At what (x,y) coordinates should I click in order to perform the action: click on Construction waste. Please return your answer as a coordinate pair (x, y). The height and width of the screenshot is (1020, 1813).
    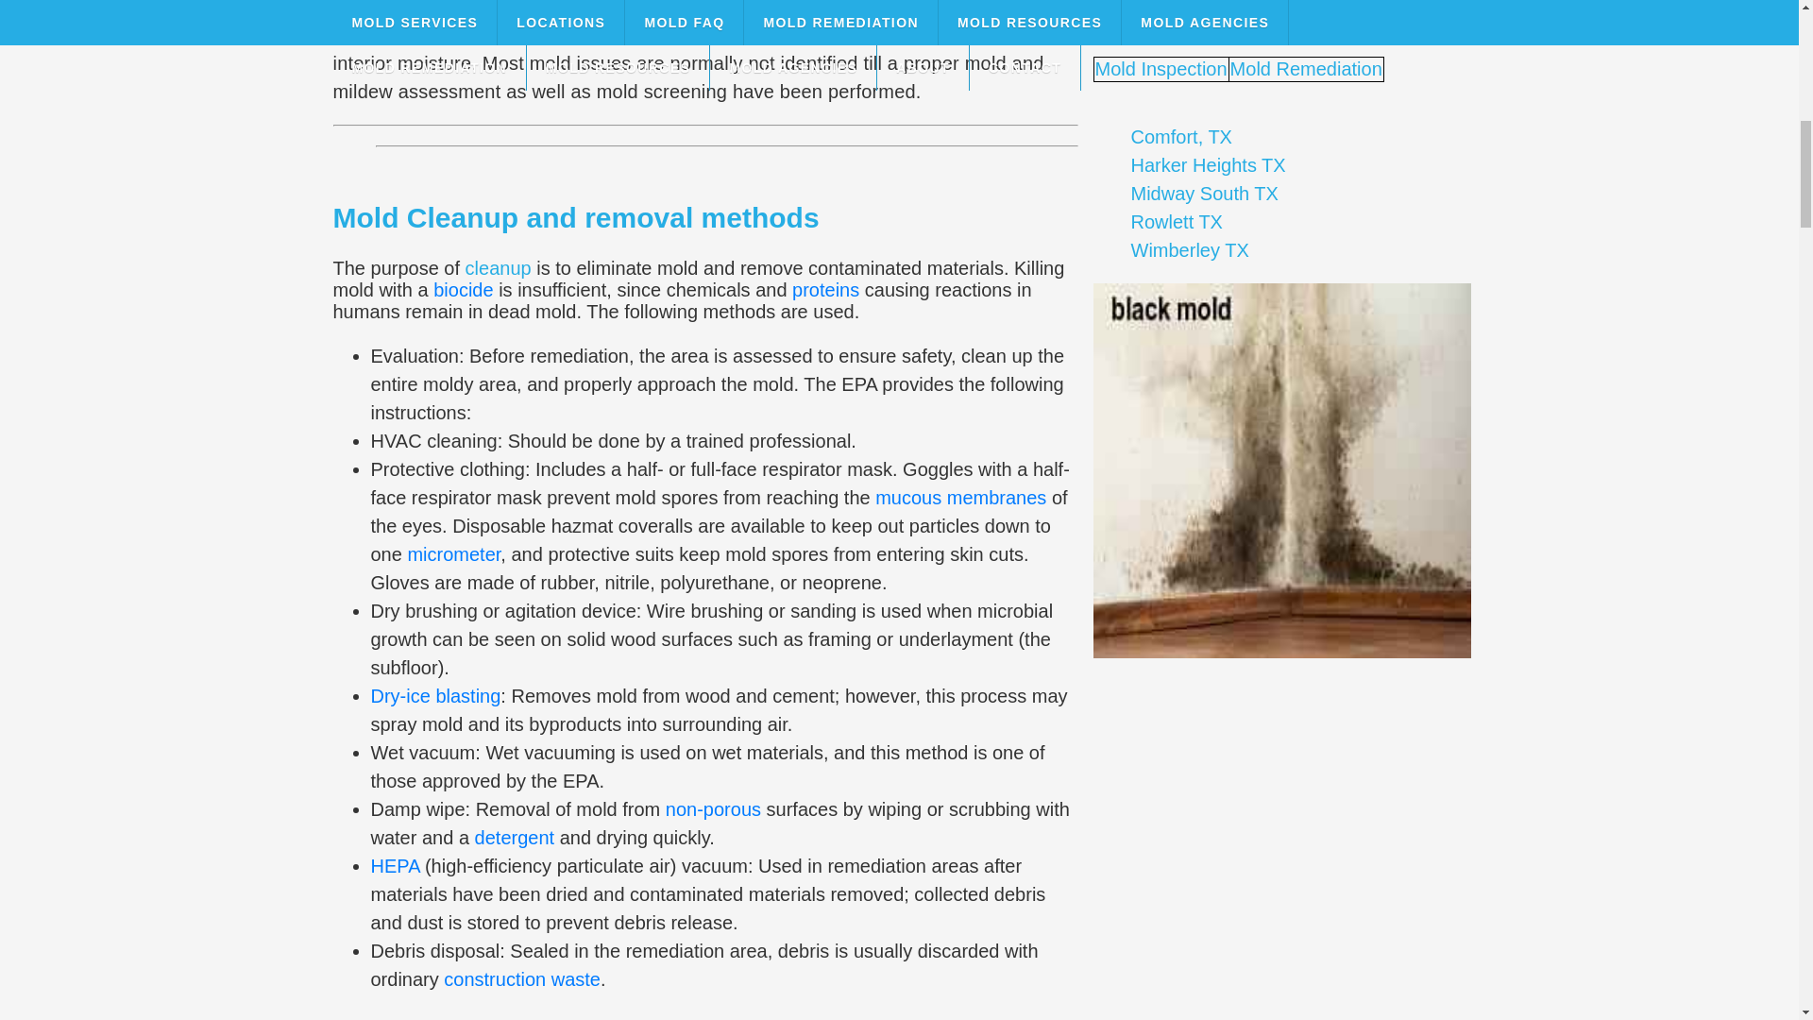
    Looking at the image, I should click on (521, 978).